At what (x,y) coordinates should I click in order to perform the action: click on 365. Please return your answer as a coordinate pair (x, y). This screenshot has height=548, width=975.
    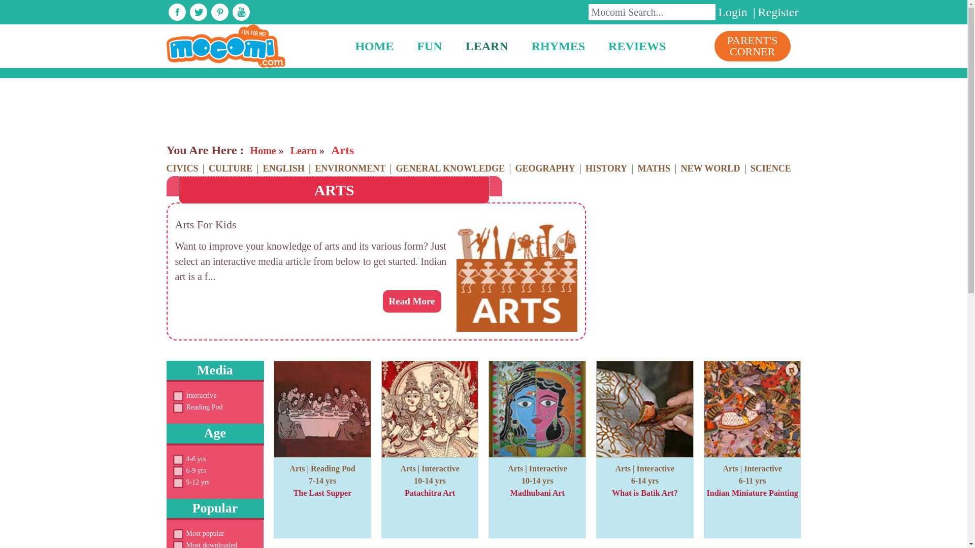
    Looking at the image, I should click on (177, 408).